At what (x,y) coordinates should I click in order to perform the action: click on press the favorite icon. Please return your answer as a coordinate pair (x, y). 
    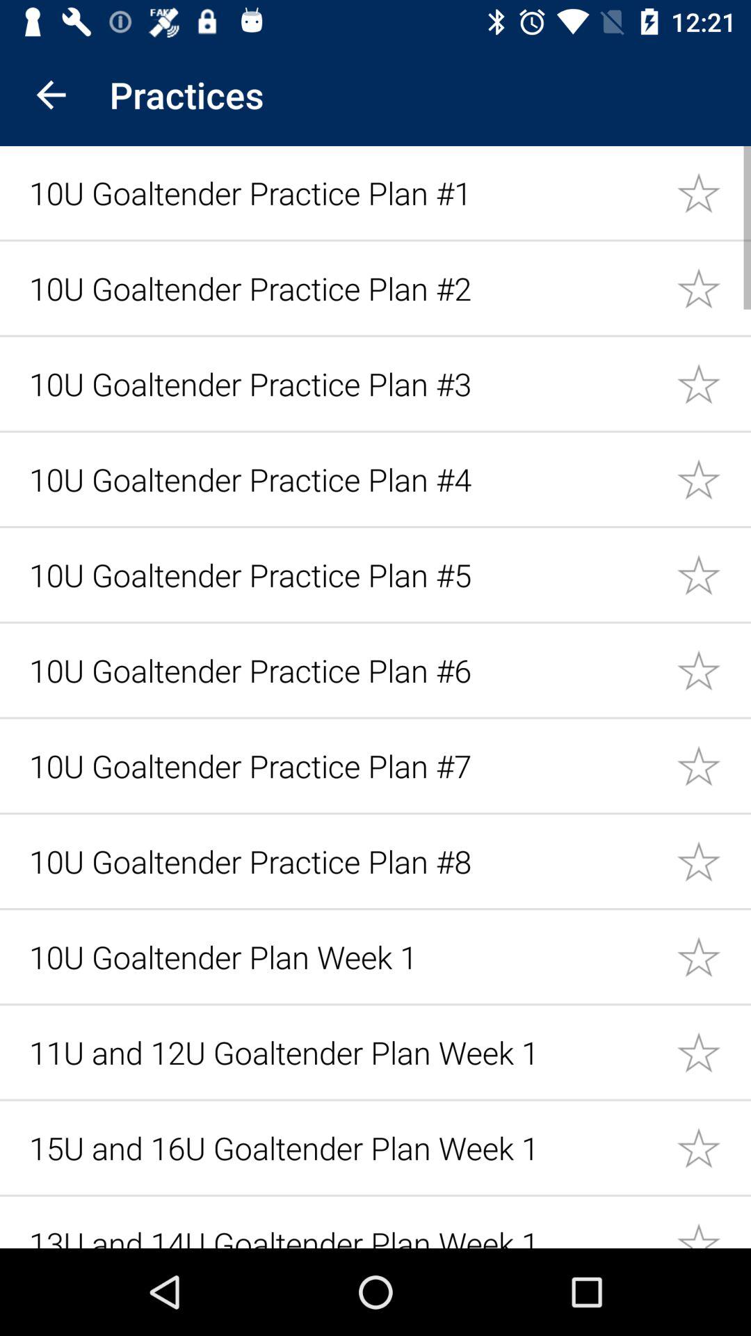
    Looking at the image, I should click on (713, 288).